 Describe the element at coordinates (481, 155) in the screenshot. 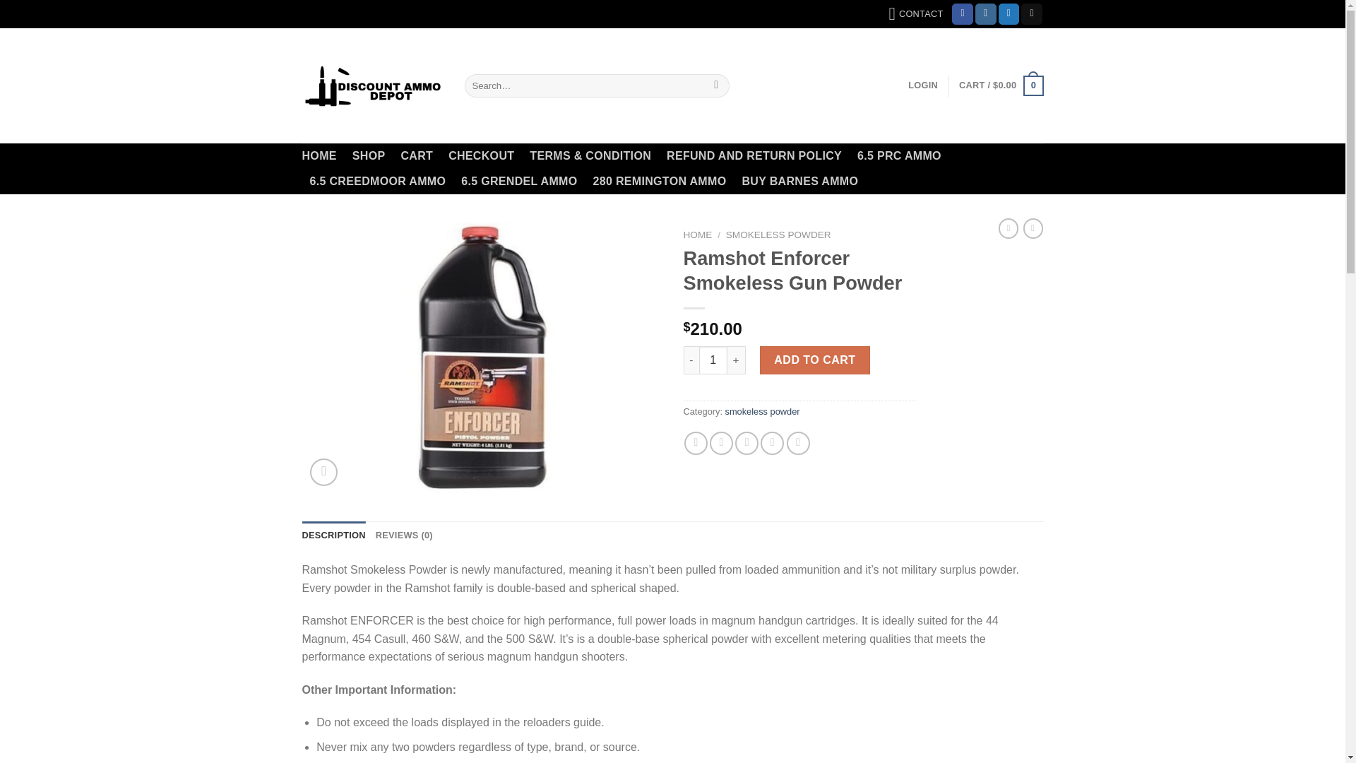

I see `CHECKOUT` at that location.